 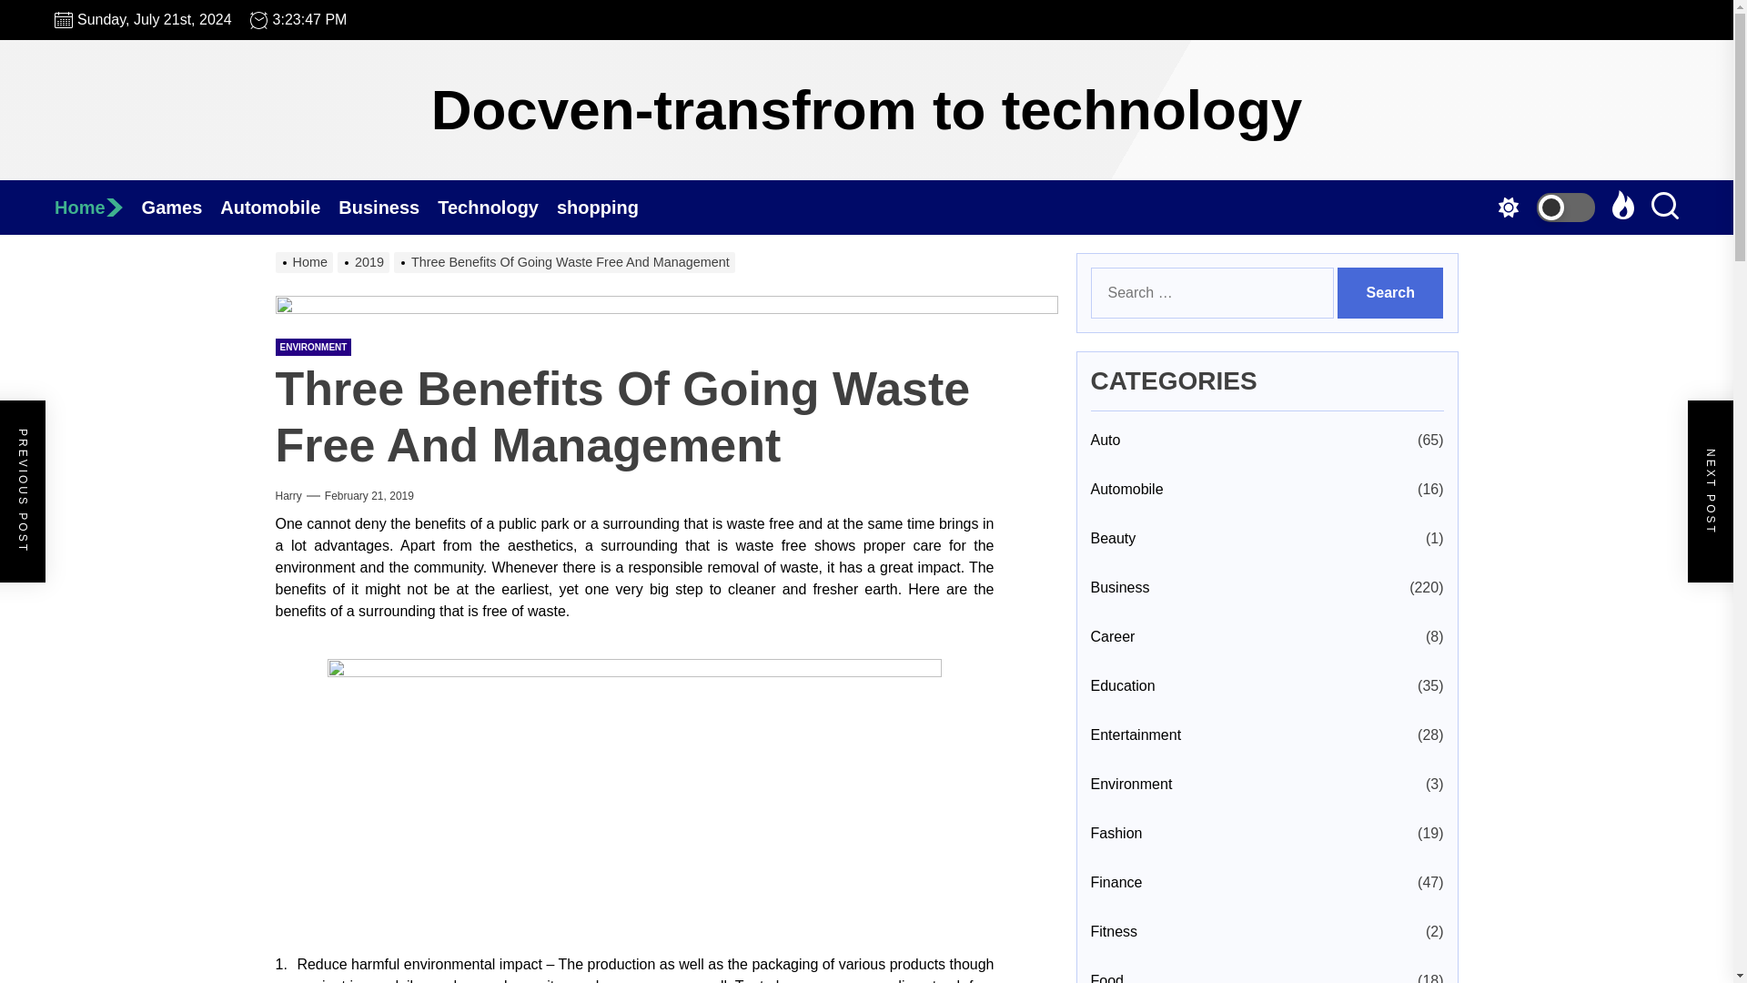 I want to click on shopping, so click(x=606, y=208).